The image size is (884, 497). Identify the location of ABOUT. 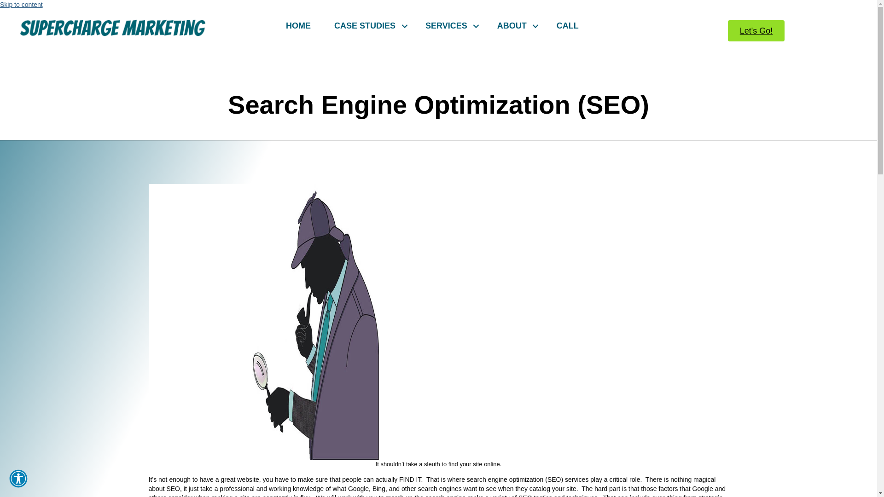
(515, 26).